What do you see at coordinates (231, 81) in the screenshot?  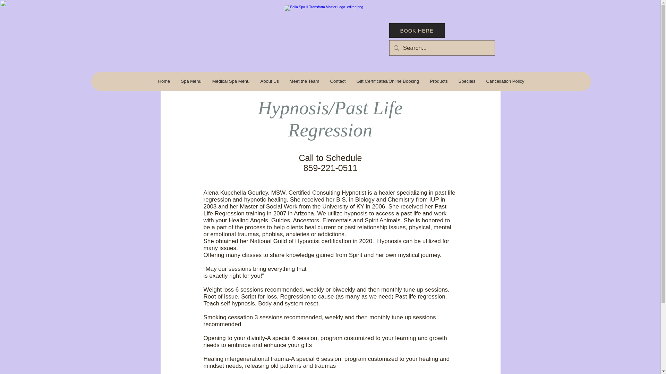 I see `Medical Spa Menu` at bounding box center [231, 81].